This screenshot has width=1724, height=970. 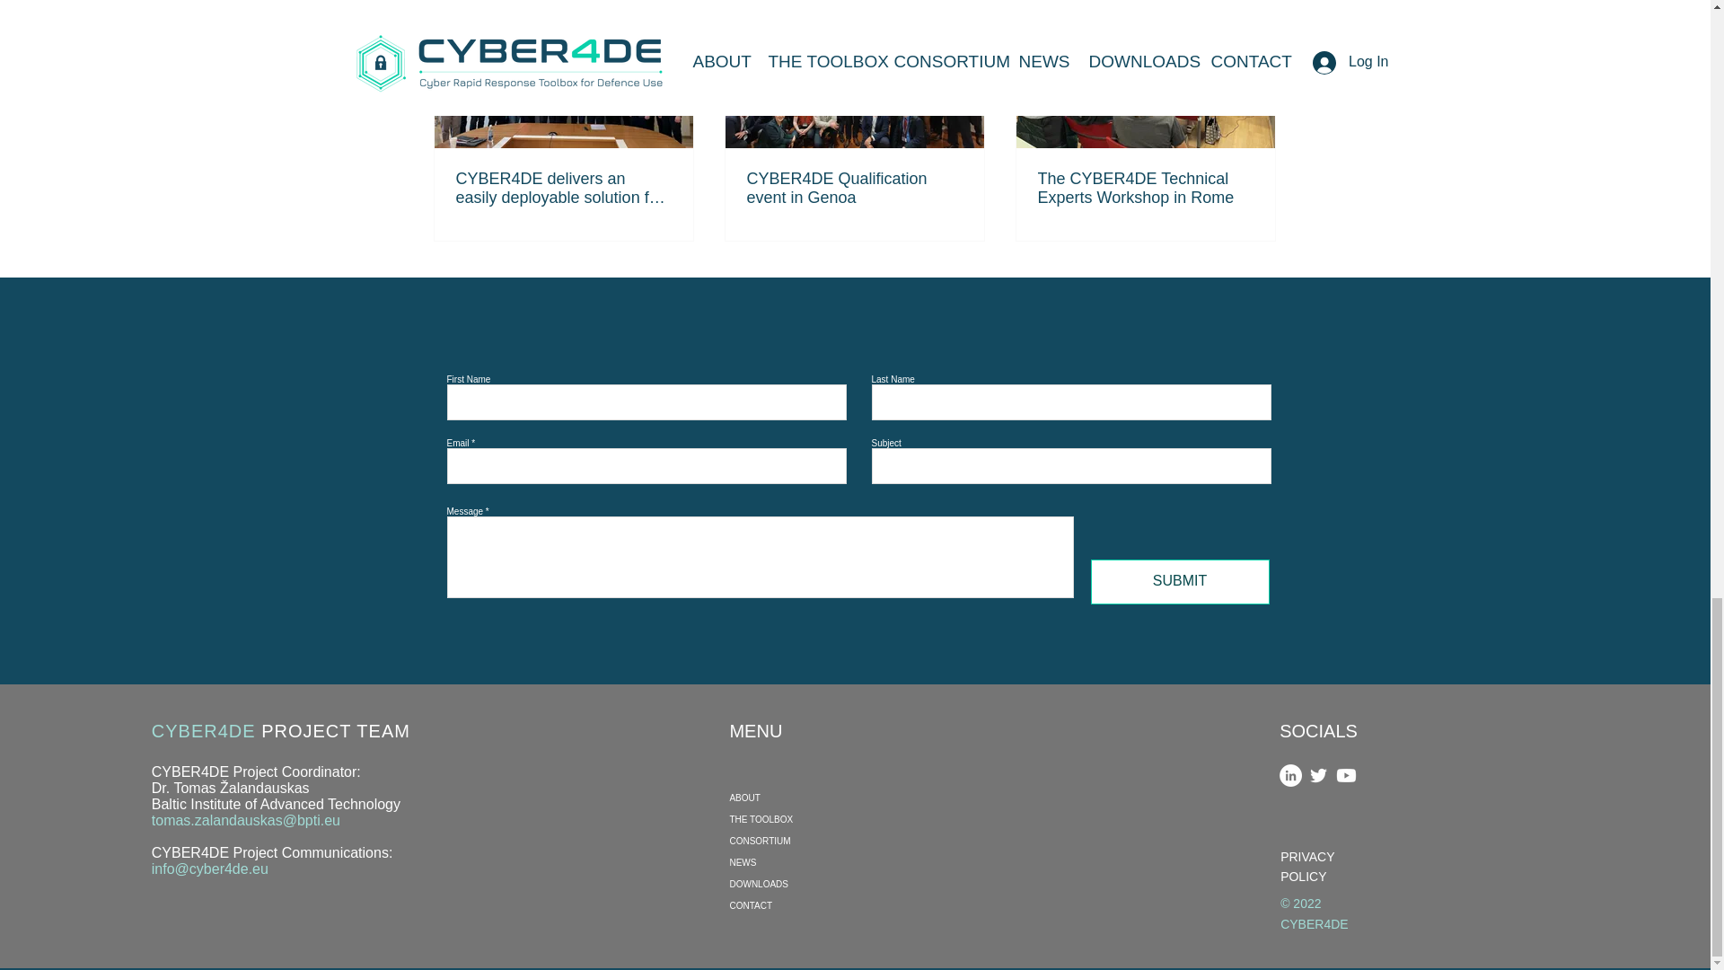 I want to click on CYBER4DE Qualification event in Genoa, so click(x=854, y=189).